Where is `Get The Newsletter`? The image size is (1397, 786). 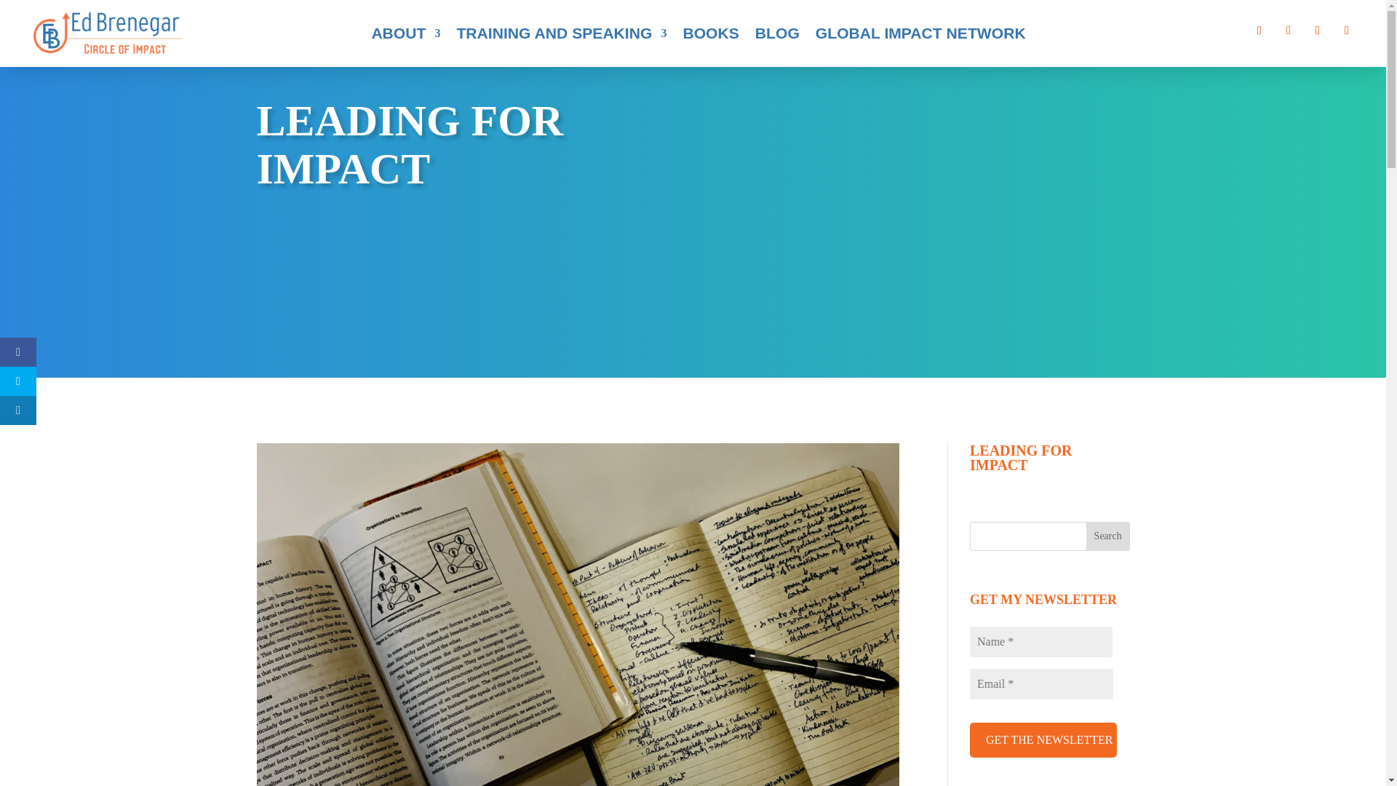 Get The Newsletter is located at coordinates (1043, 739).